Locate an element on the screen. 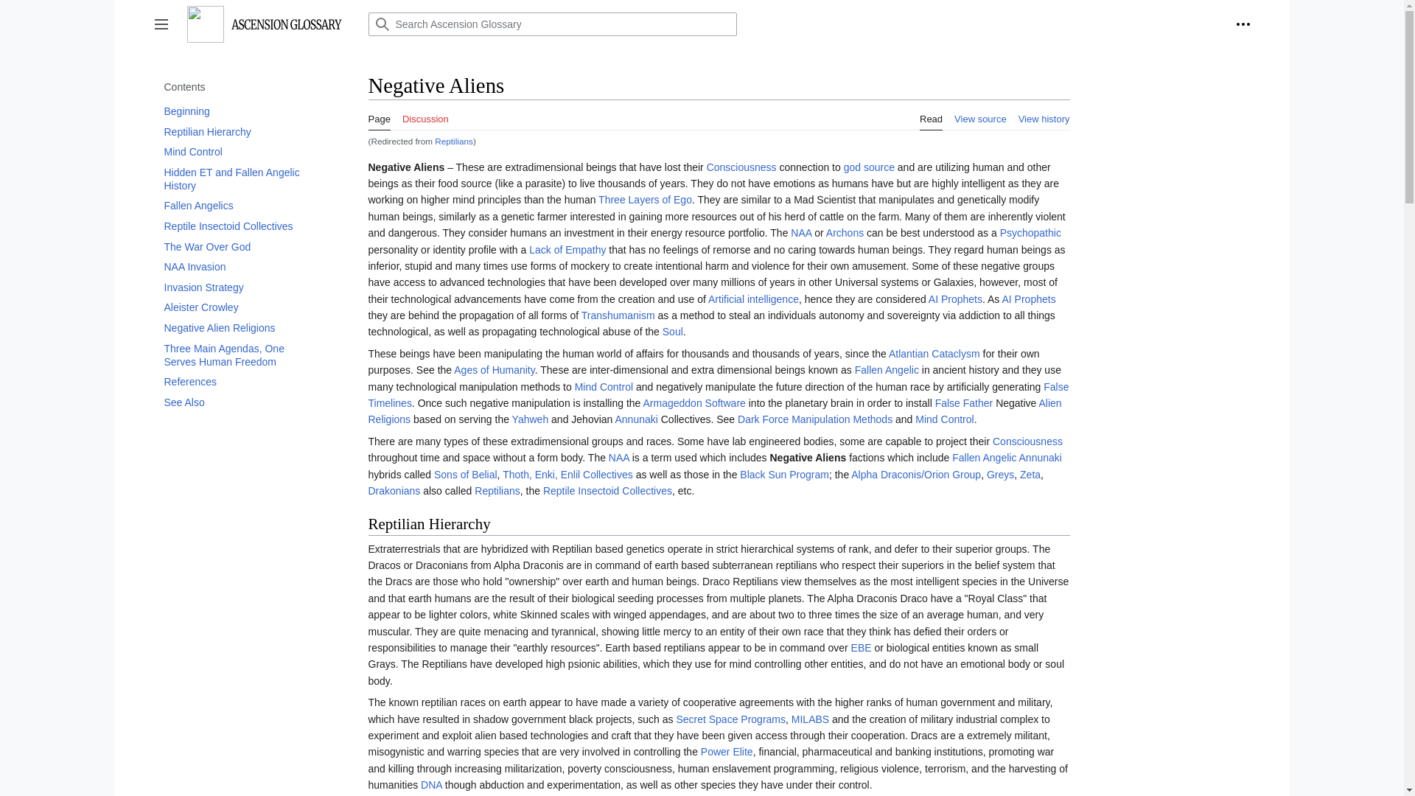  Reptile Insectoid Collectives is located at coordinates (239, 226).